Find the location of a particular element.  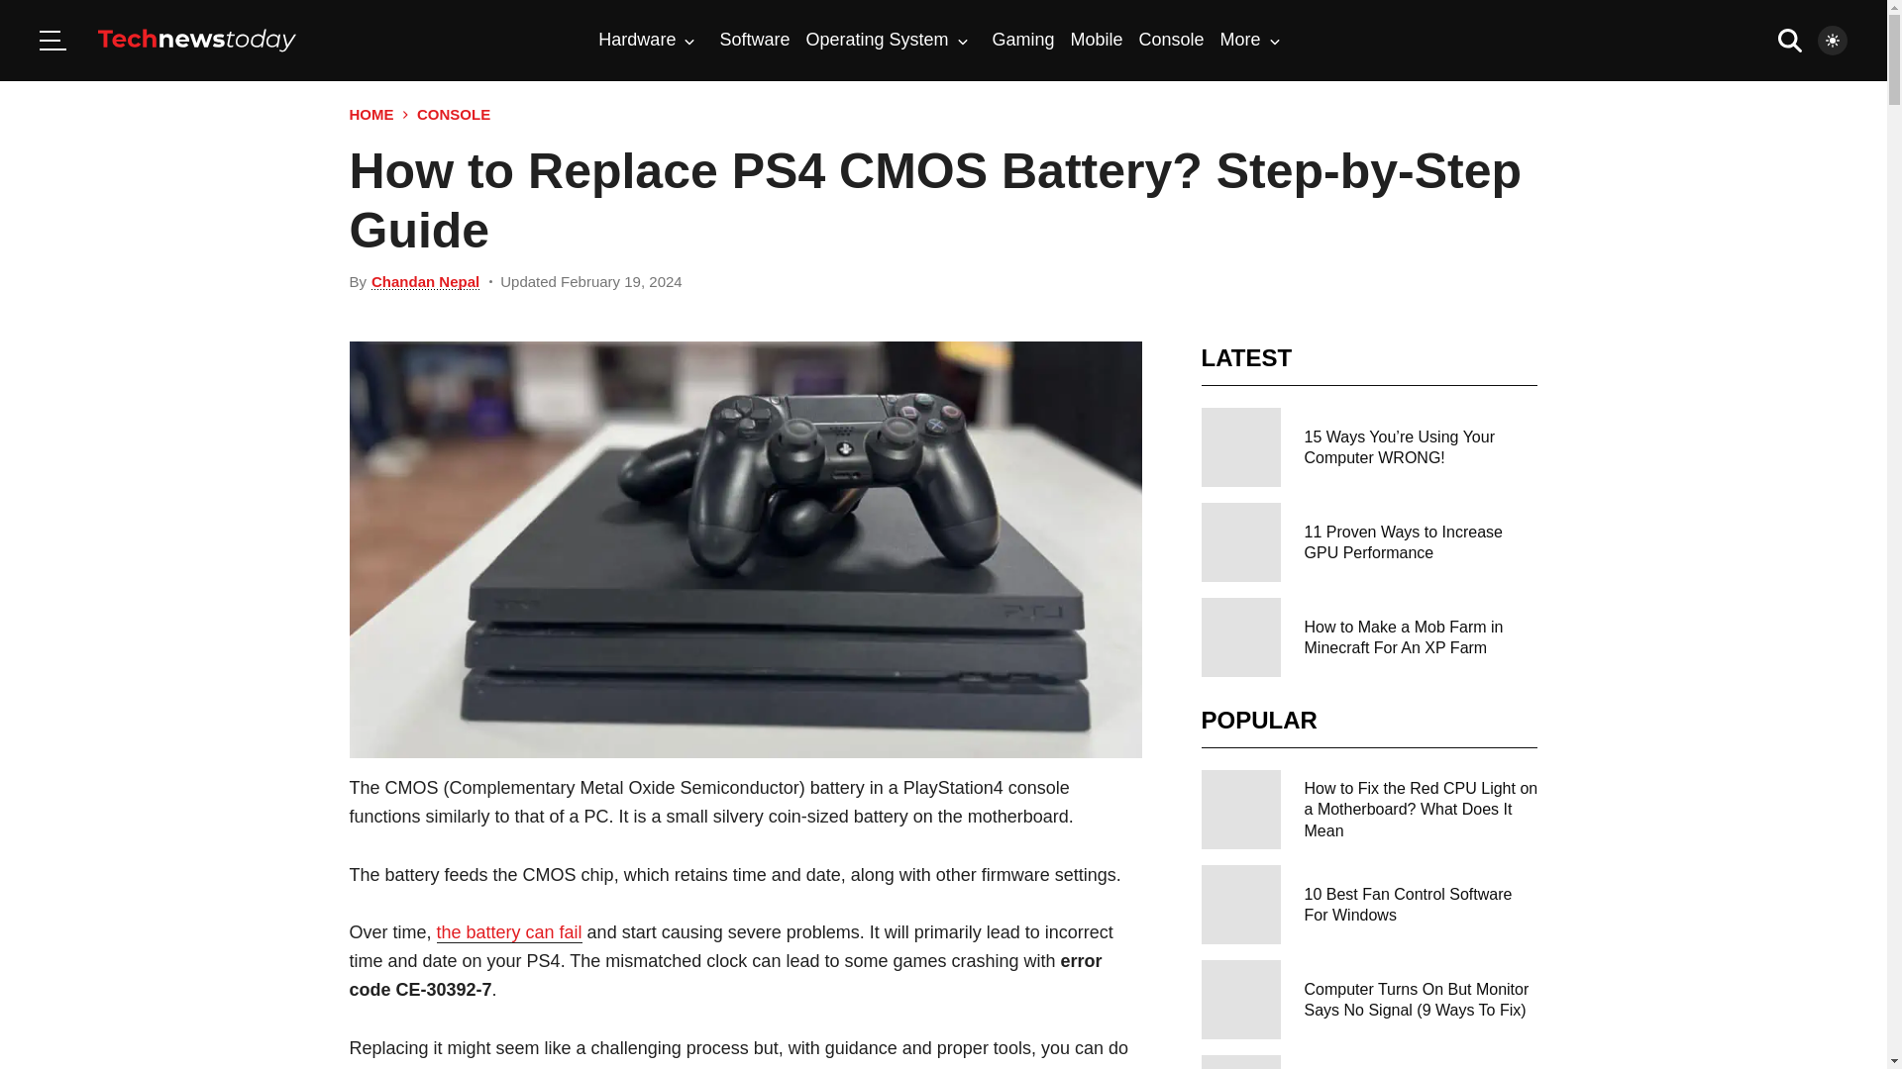

Hardware is located at coordinates (647, 40).